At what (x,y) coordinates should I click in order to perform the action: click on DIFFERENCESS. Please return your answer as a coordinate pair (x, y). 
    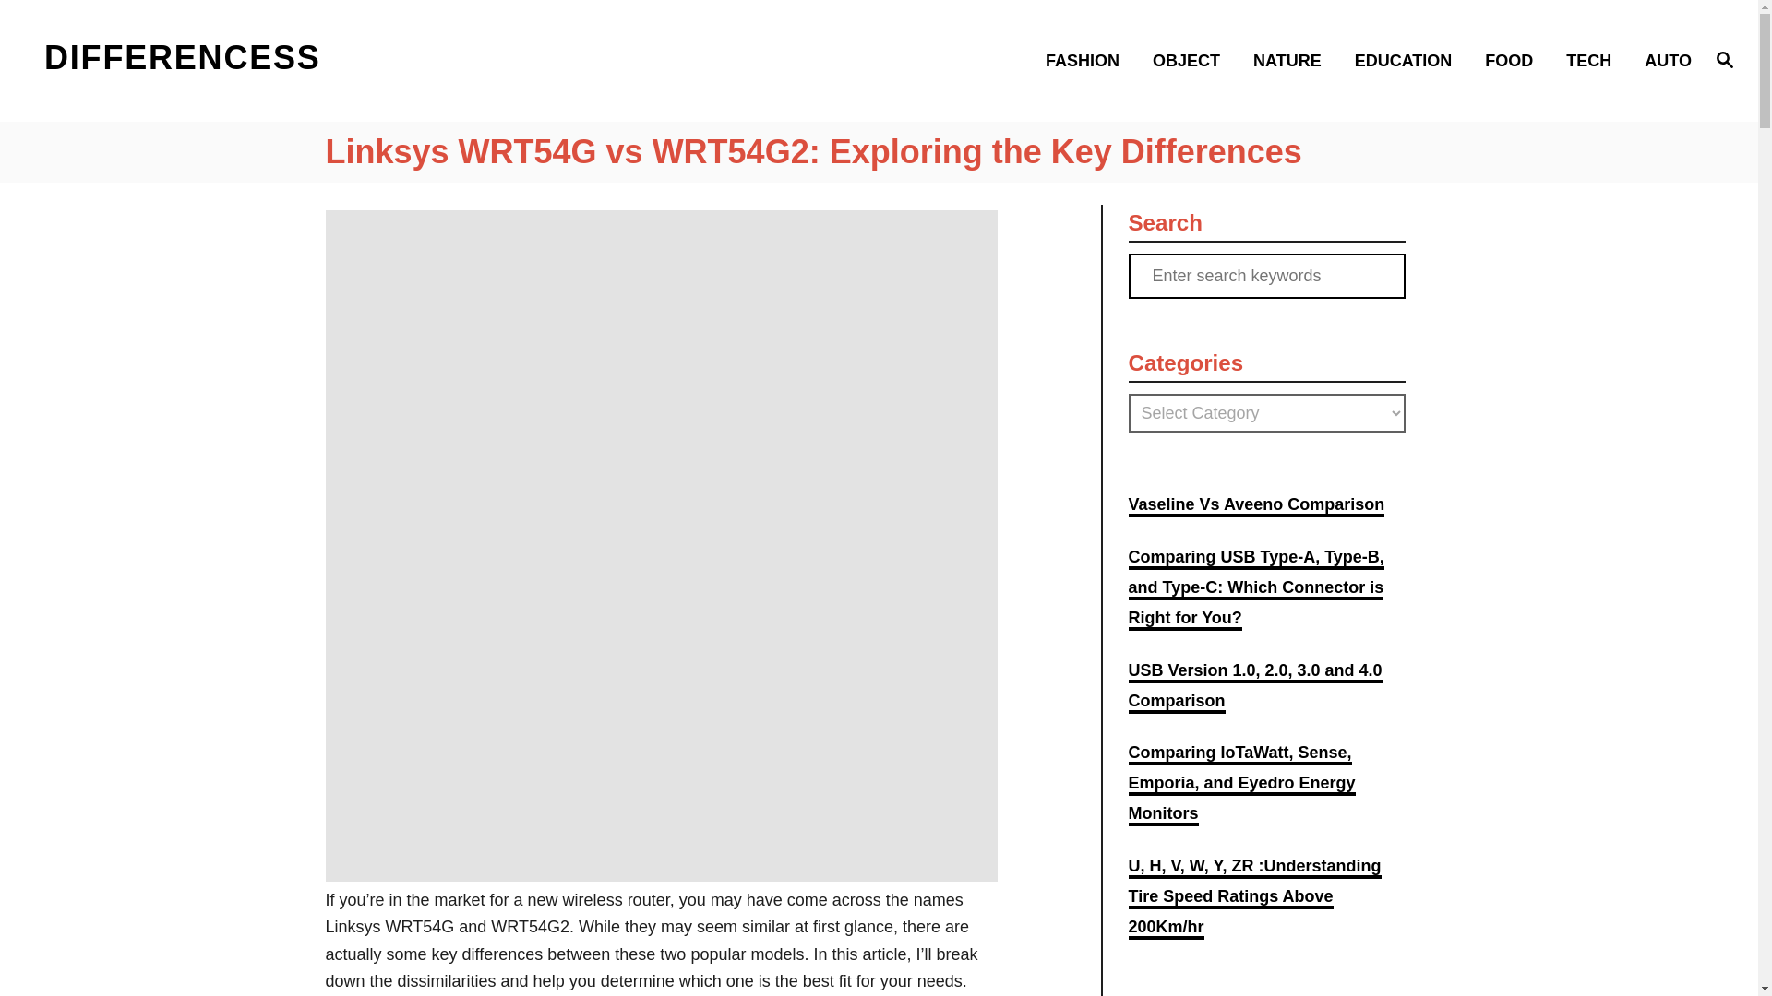
    Looking at the image, I should click on (249, 60).